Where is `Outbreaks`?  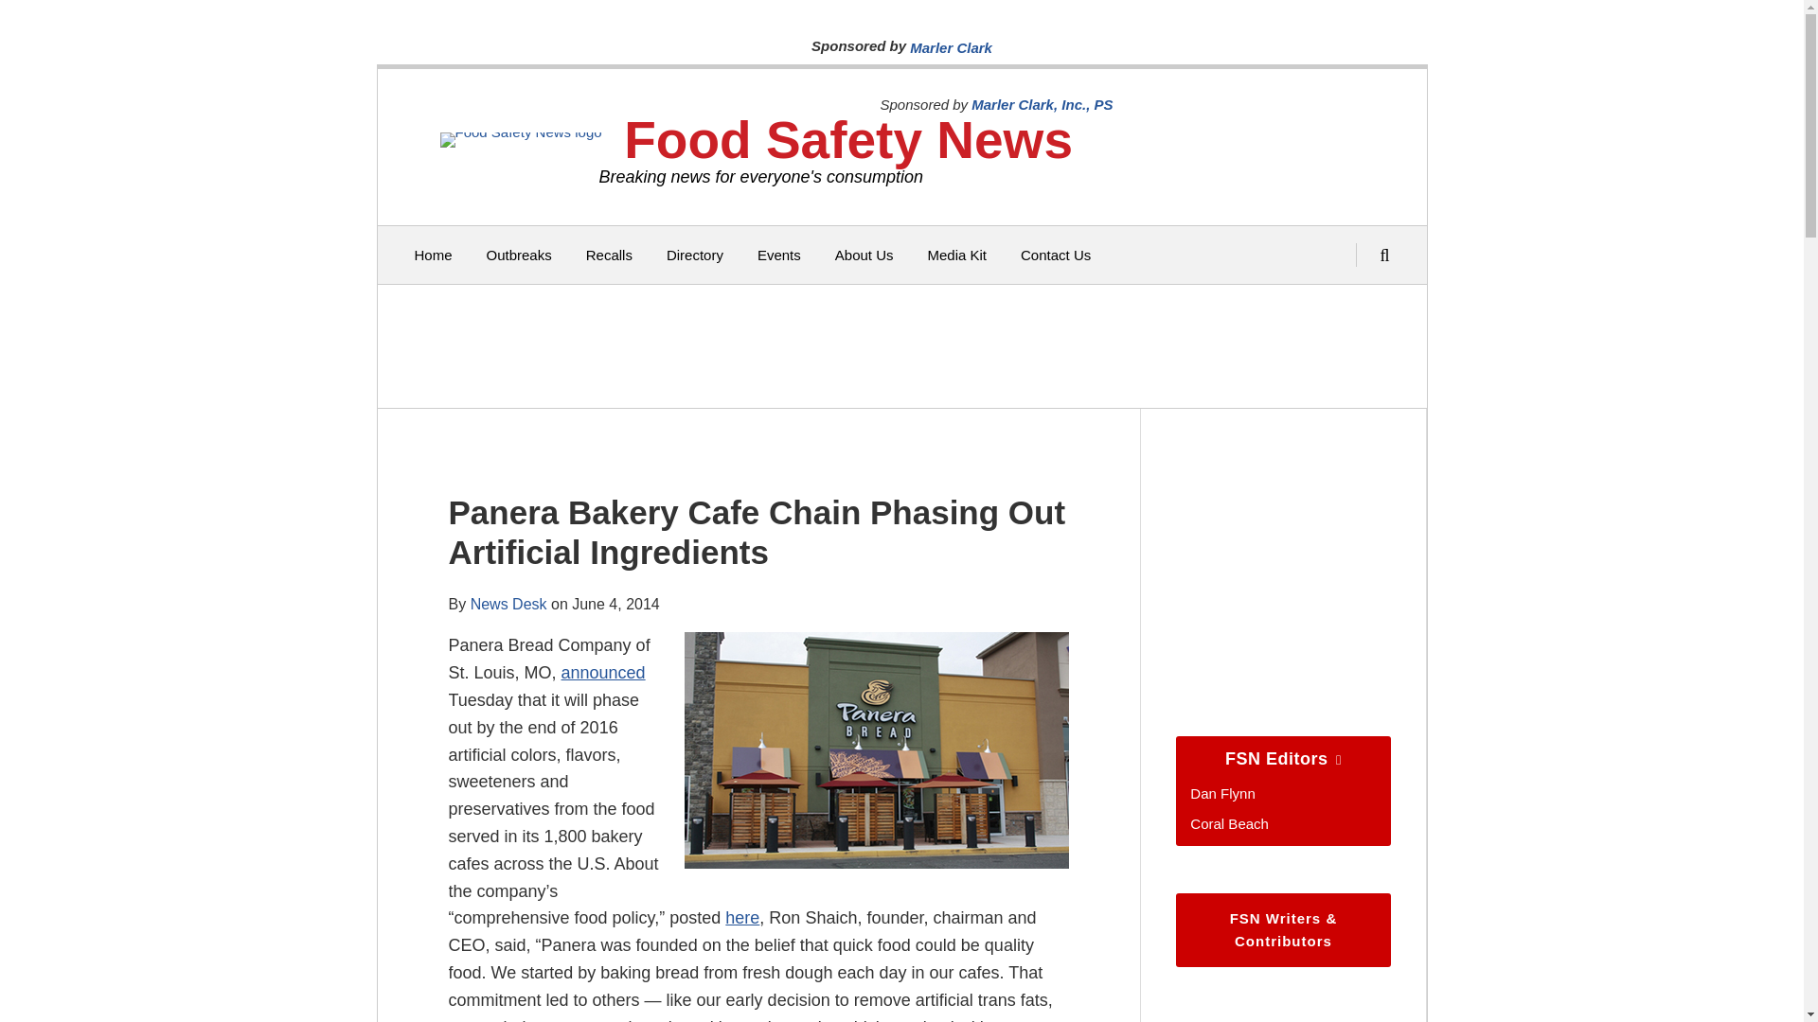 Outbreaks is located at coordinates (519, 255).